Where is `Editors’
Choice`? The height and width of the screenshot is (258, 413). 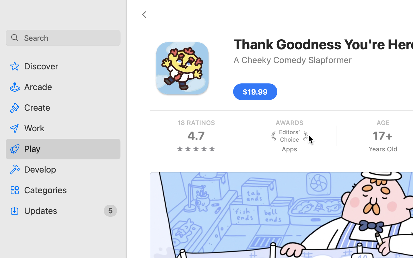
Editors’
Choice is located at coordinates (289, 136).